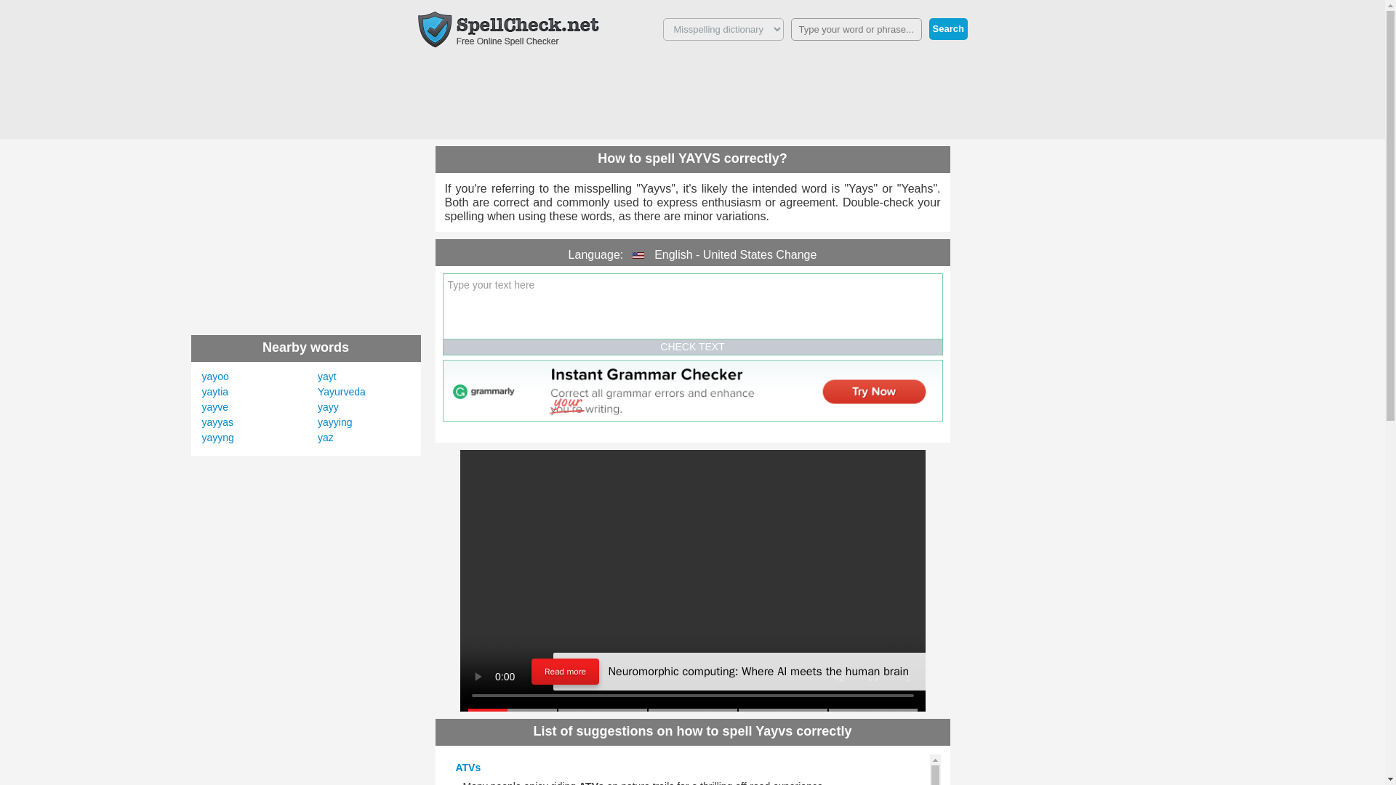  What do you see at coordinates (215, 376) in the screenshot?
I see `yayoo` at bounding box center [215, 376].